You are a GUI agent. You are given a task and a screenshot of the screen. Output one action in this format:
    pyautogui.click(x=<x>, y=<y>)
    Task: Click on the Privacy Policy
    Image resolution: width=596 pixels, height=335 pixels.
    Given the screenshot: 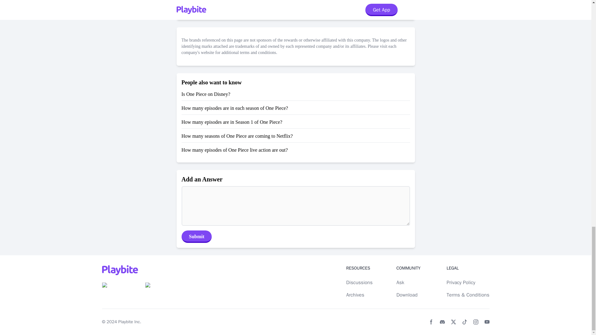 What is the action you would take?
    pyautogui.click(x=461, y=282)
    